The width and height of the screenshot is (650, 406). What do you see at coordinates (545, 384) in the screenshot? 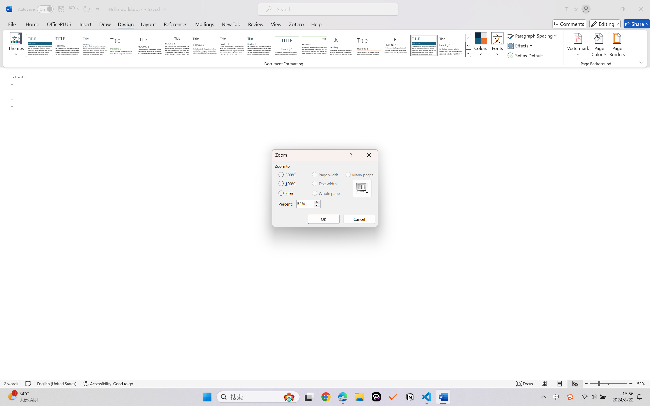
I see `Read Mode` at bounding box center [545, 384].